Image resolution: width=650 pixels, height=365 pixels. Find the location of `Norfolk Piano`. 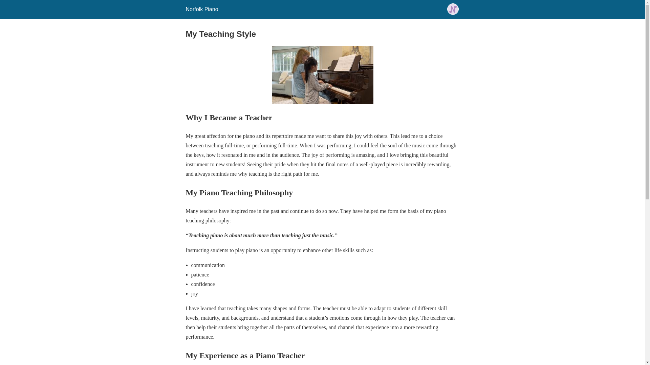

Norfolk Piano is located at coordinates (201, 9).